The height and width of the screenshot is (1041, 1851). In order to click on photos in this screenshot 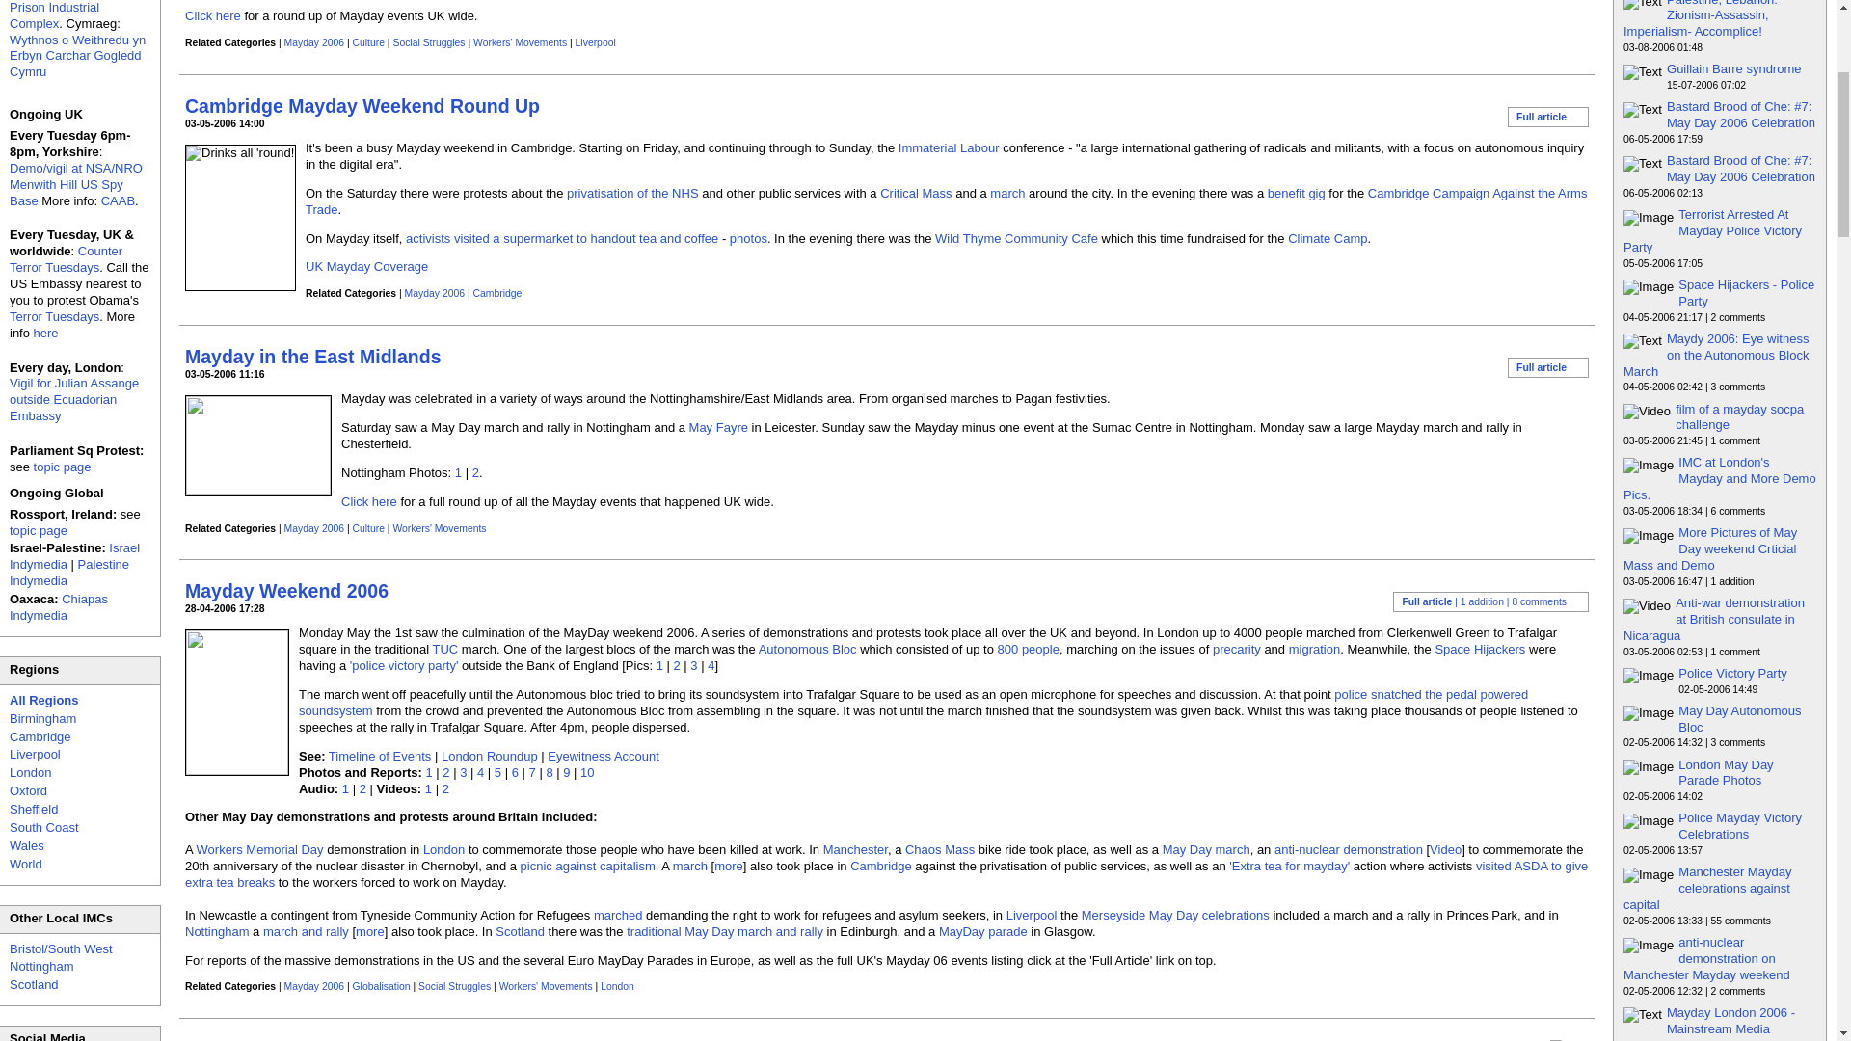, I will do `click(748, 237)`.